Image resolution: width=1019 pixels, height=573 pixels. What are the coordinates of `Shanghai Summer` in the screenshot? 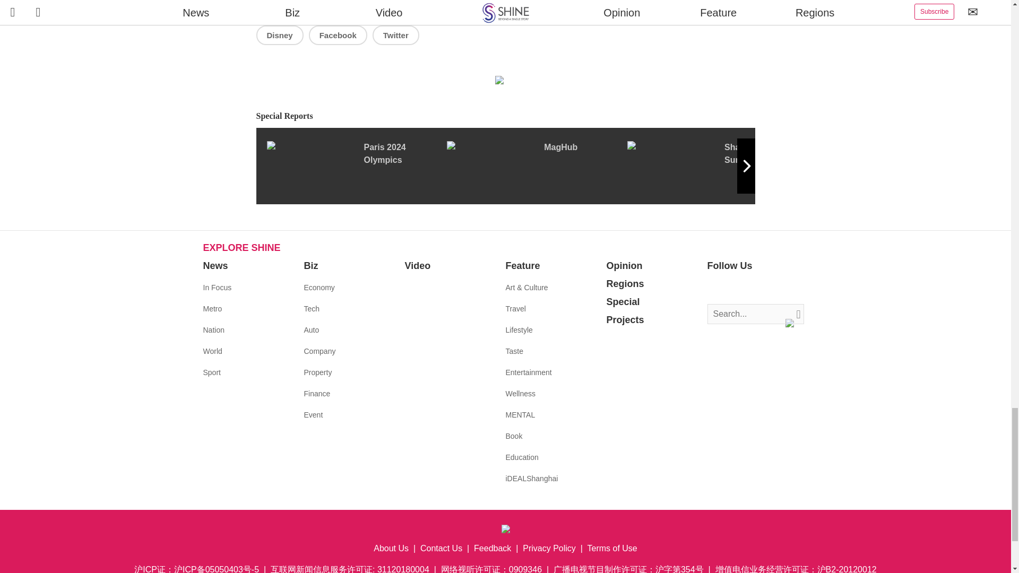 It's located at (717, 166).